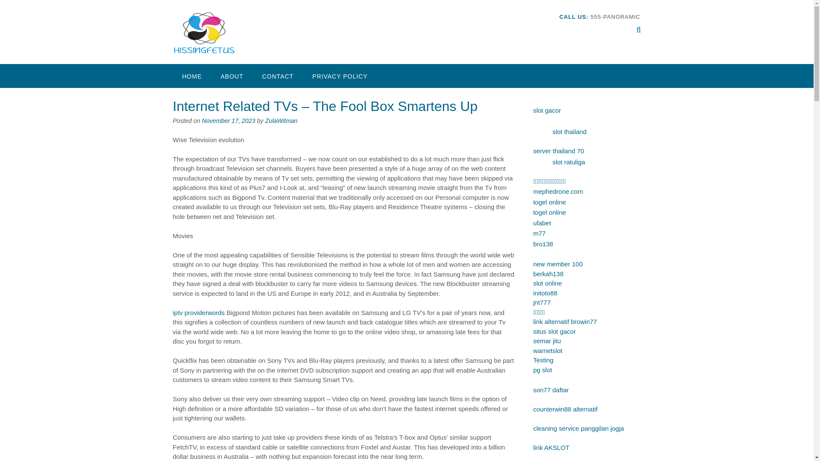 The image size is (820, 461). Describe the element at coordinates (281, 120) in the screenshot. I see `ZulaWitman` at that location.